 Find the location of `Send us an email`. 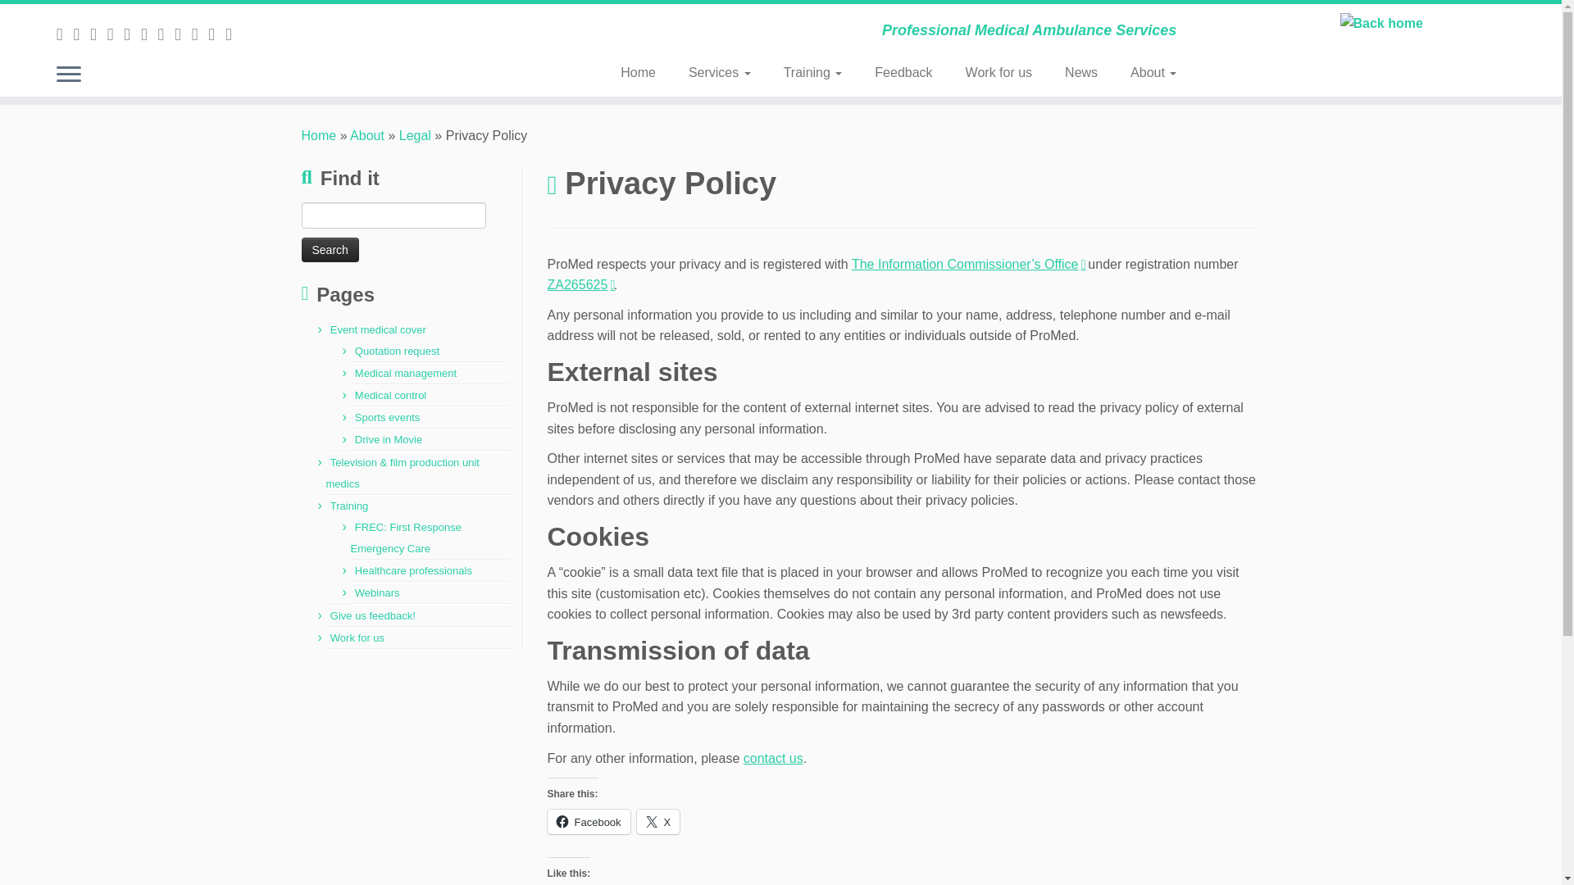

Send us an email is located at coordinates (80, 34).